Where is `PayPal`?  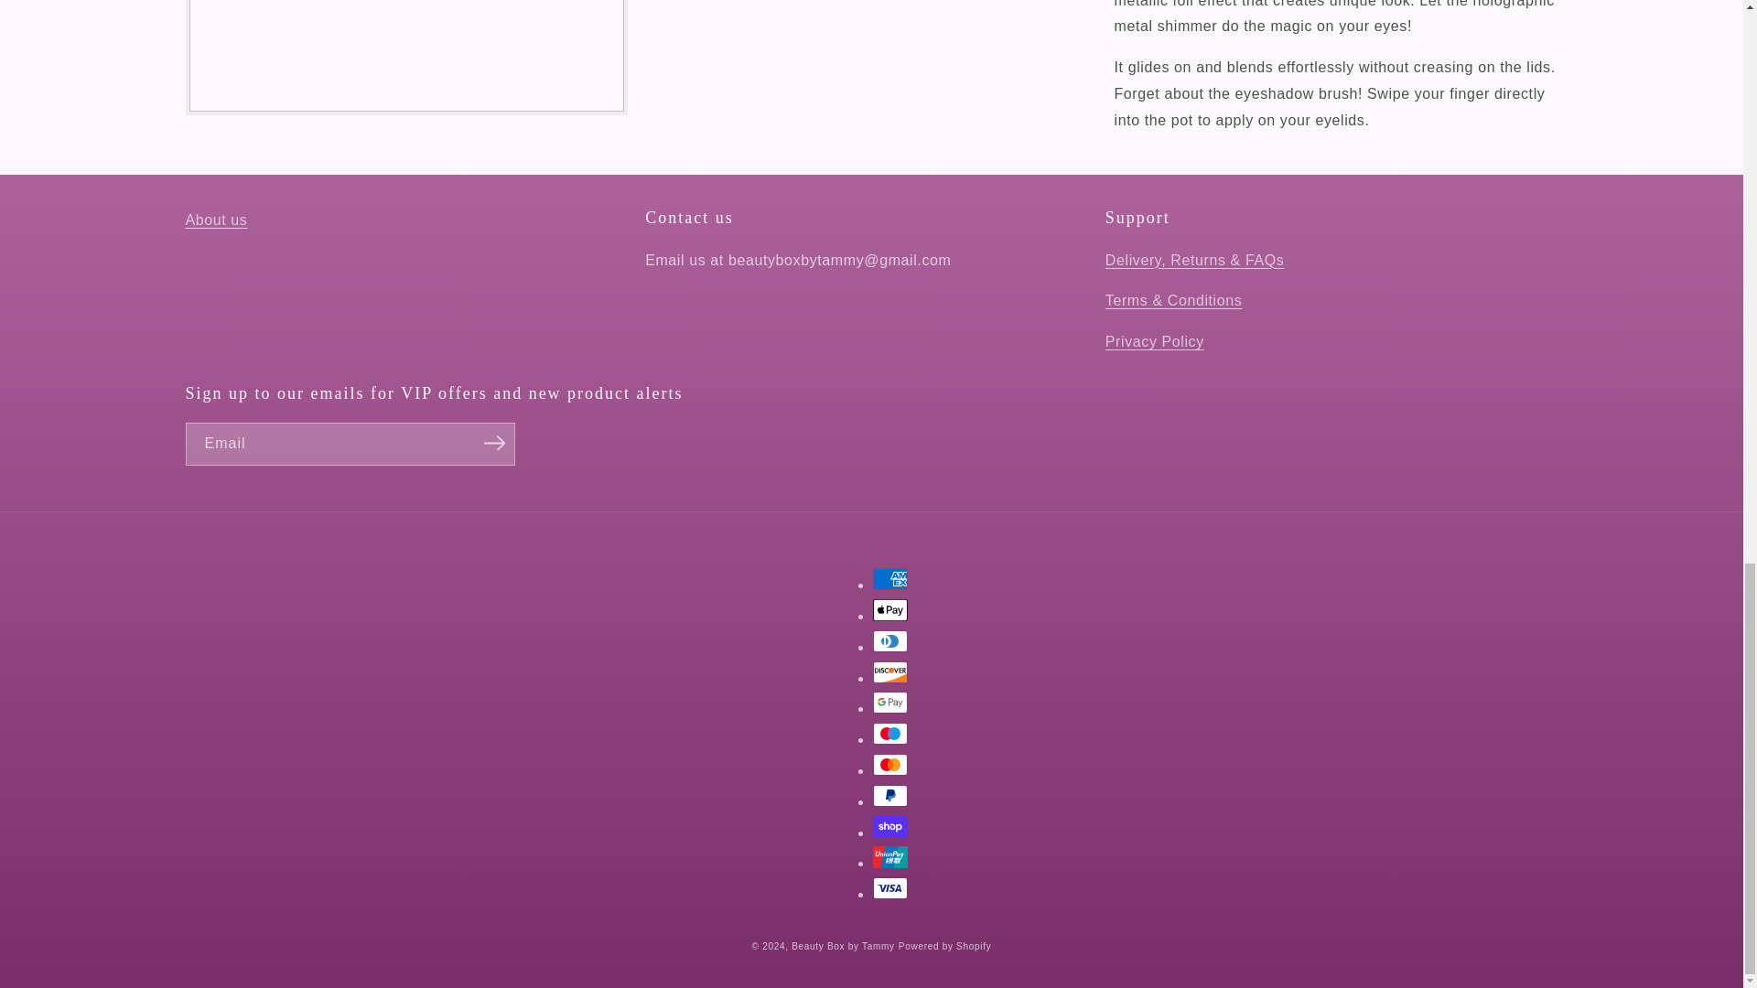
PayPal is located at coordinates (890, 796).